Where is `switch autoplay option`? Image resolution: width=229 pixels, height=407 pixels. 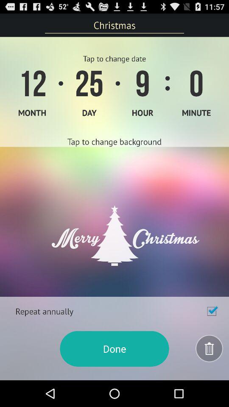 switch autoplay option is located at coordinates (212, 311).